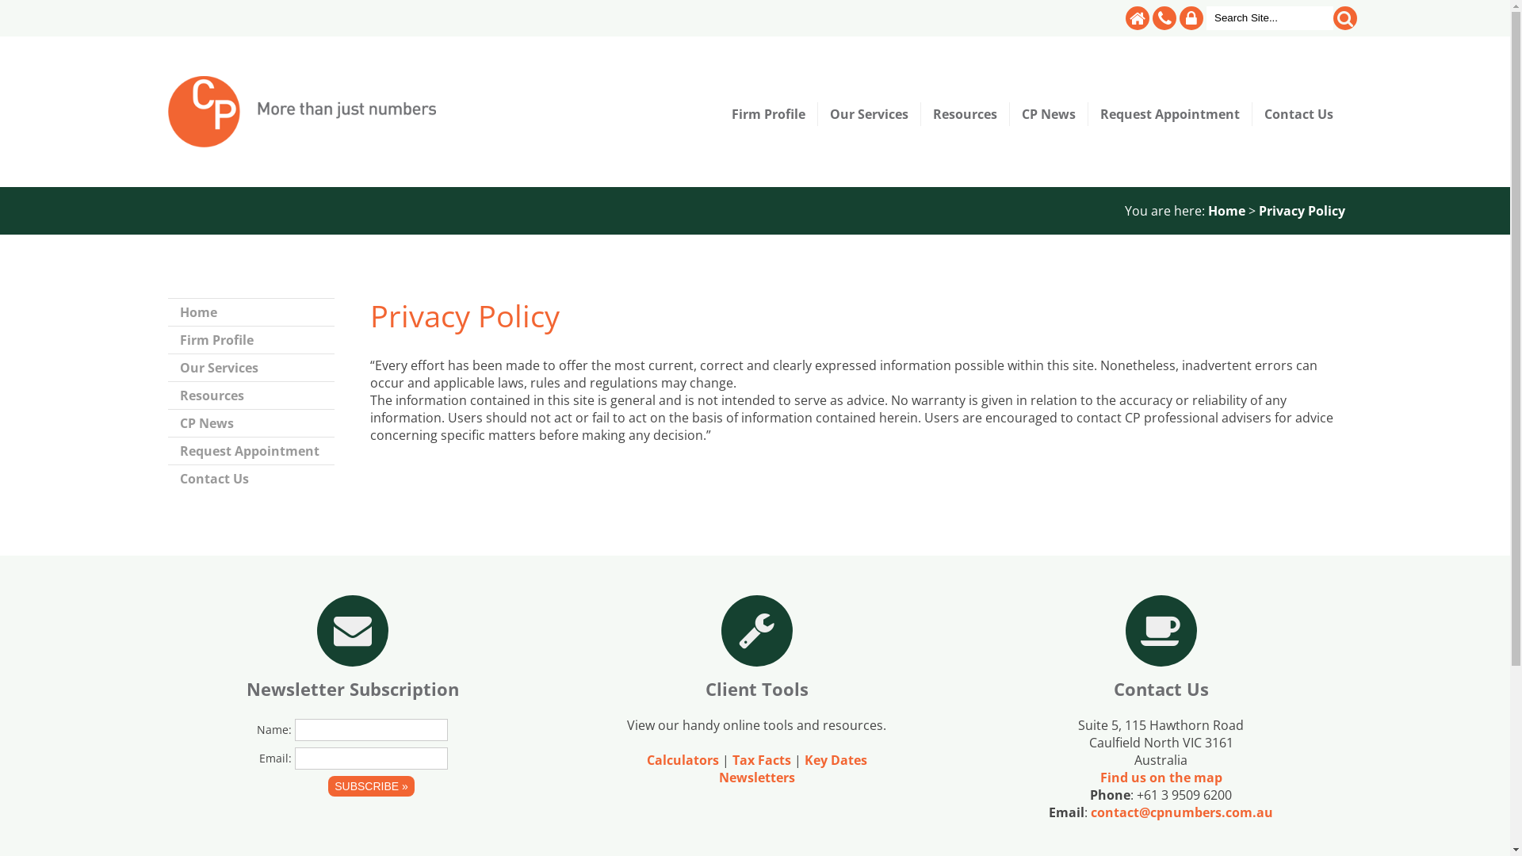 The height and width of the screenshot is (856, 1522). What do you see at coordinates (251, 368) in the screenshot?
I see `Our Services` at bounding box center [251, 368].